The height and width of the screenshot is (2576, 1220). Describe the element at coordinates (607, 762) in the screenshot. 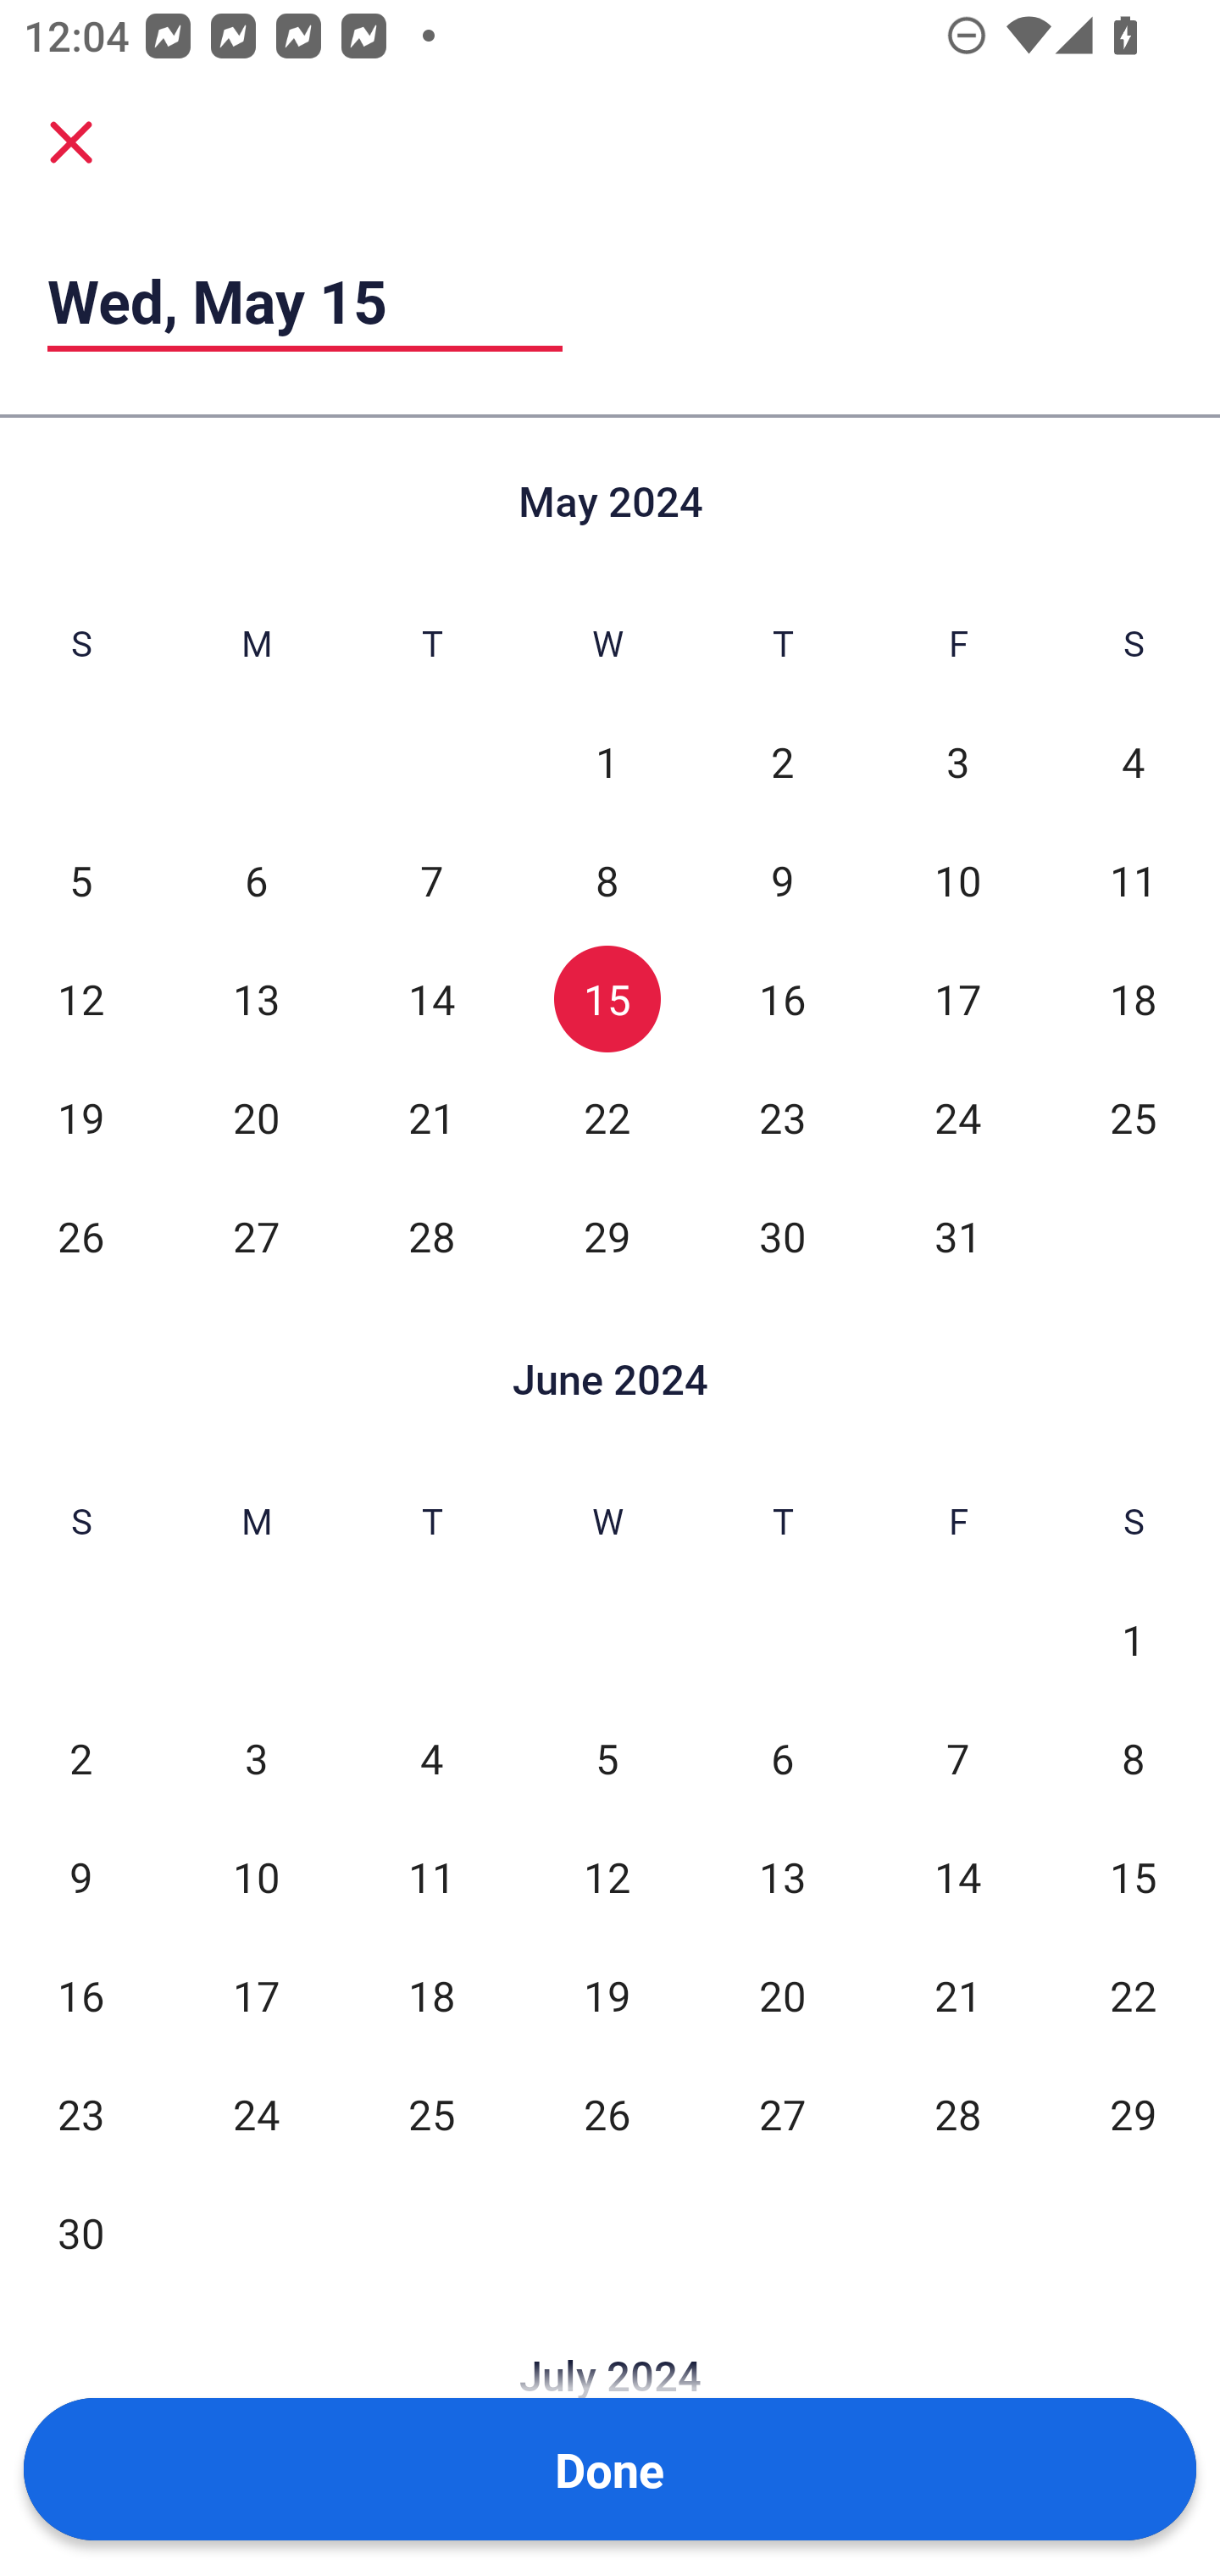

I see `1 Wed, May 1, Not Selected` at that location.